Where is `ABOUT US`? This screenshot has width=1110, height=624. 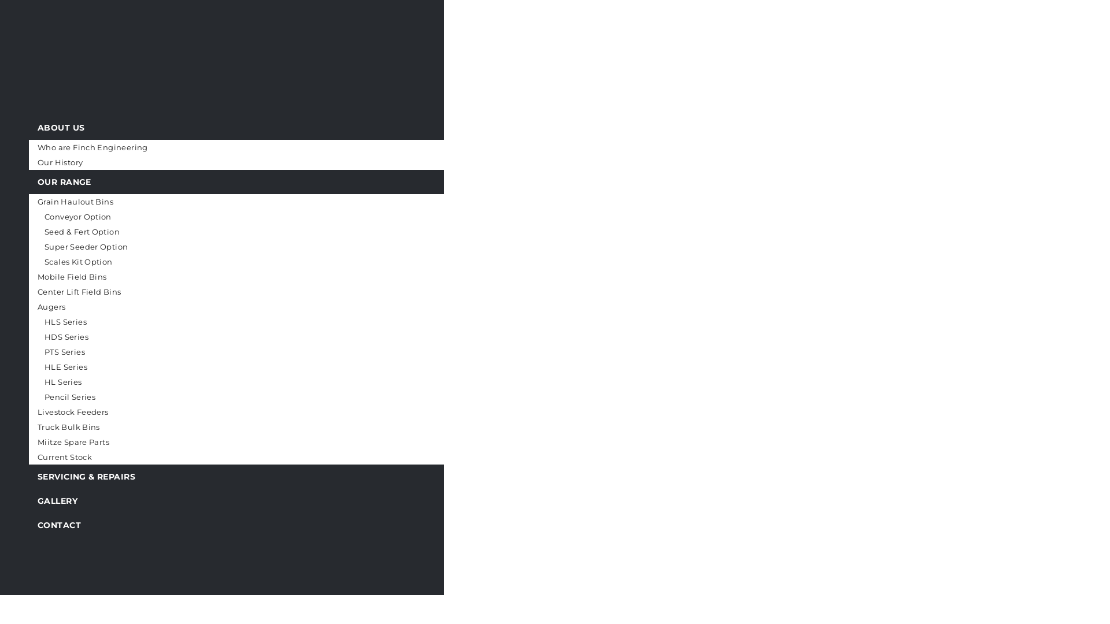
ABOUT US is located at coordinates (251, 128).